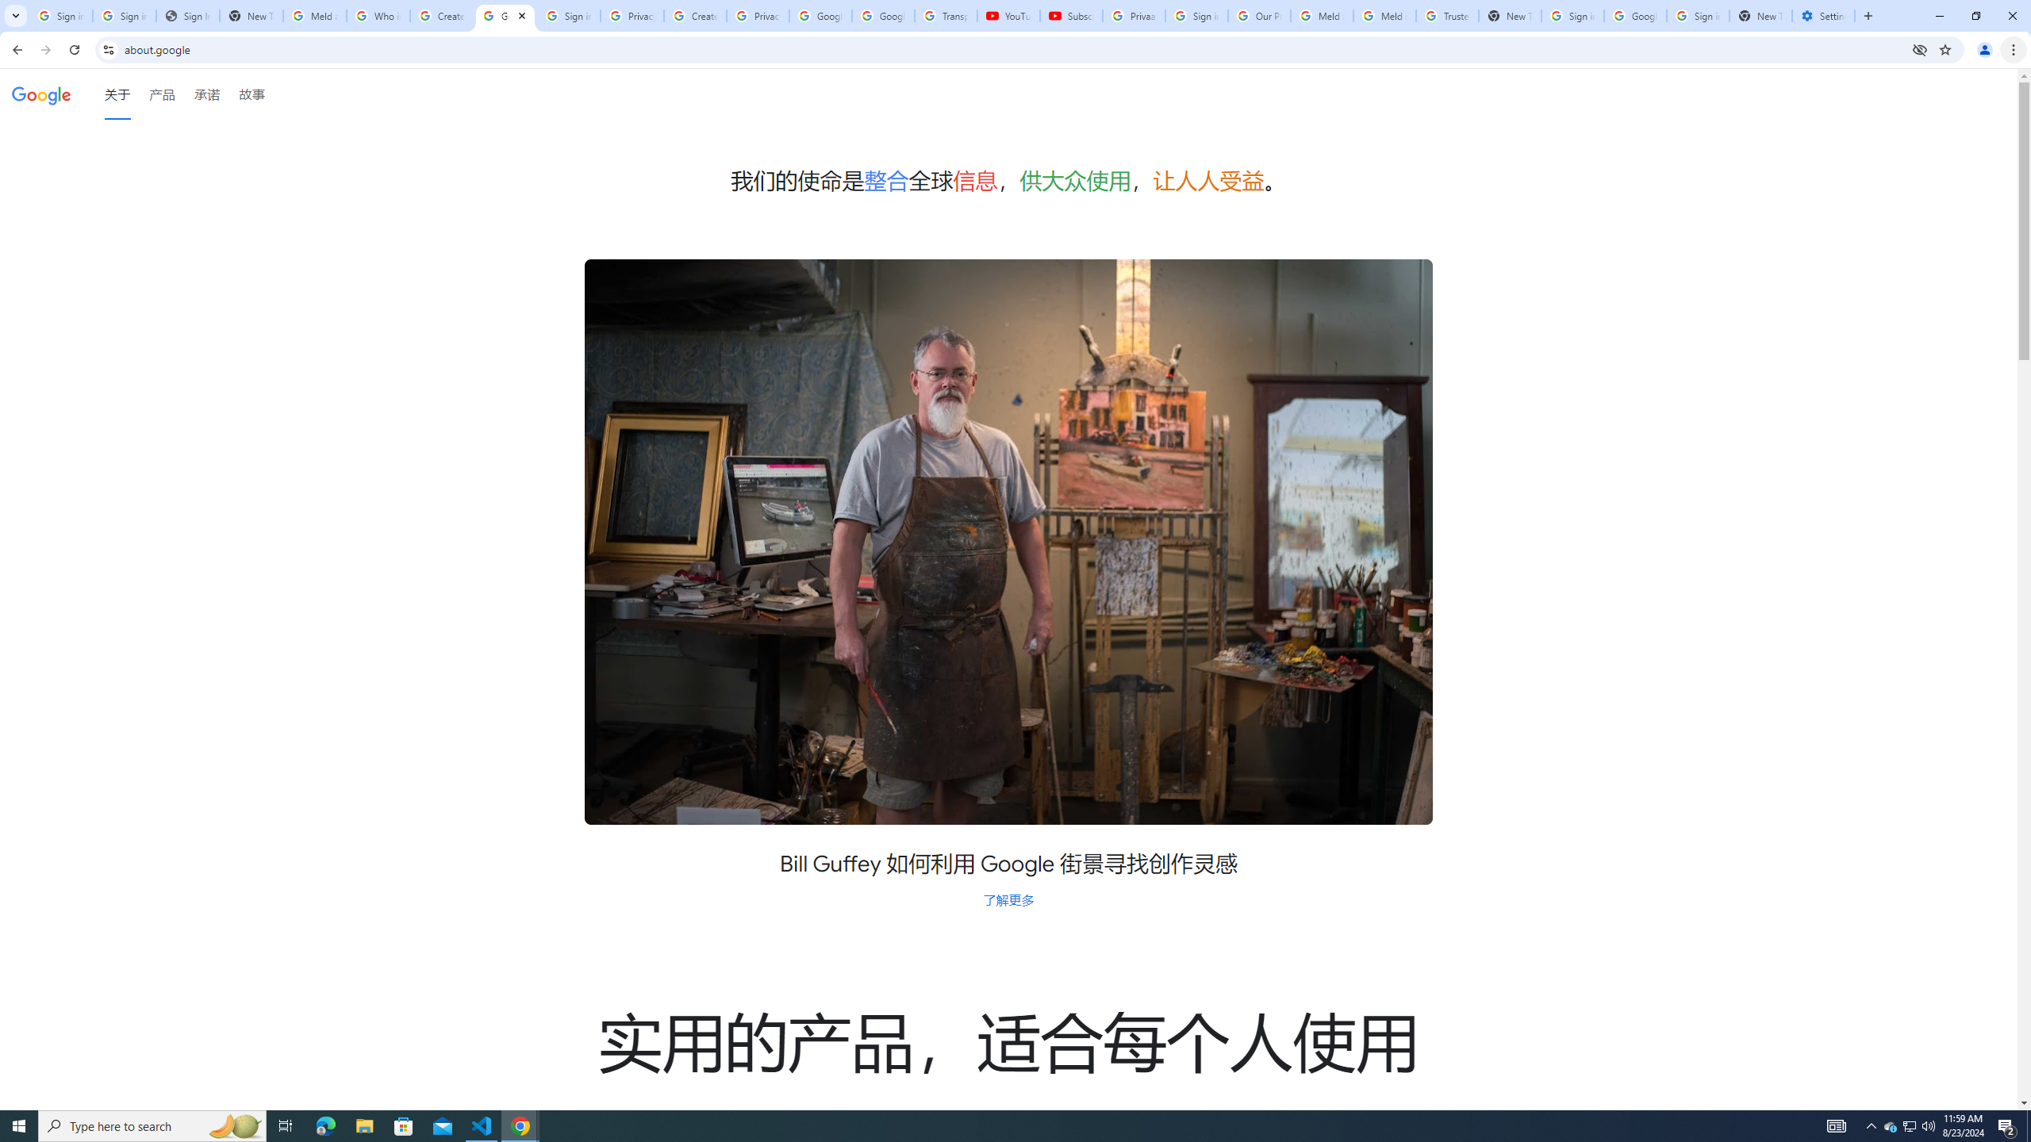  I want to click on Sign in - Google Accounts, so click(1572, 16).